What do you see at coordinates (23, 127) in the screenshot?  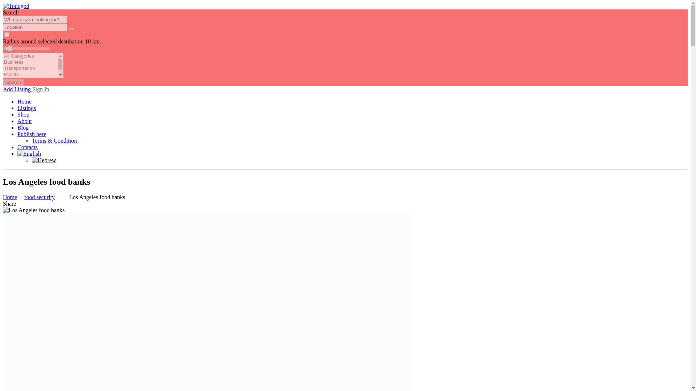 I see `Blog` at bounding box center [23, 127].